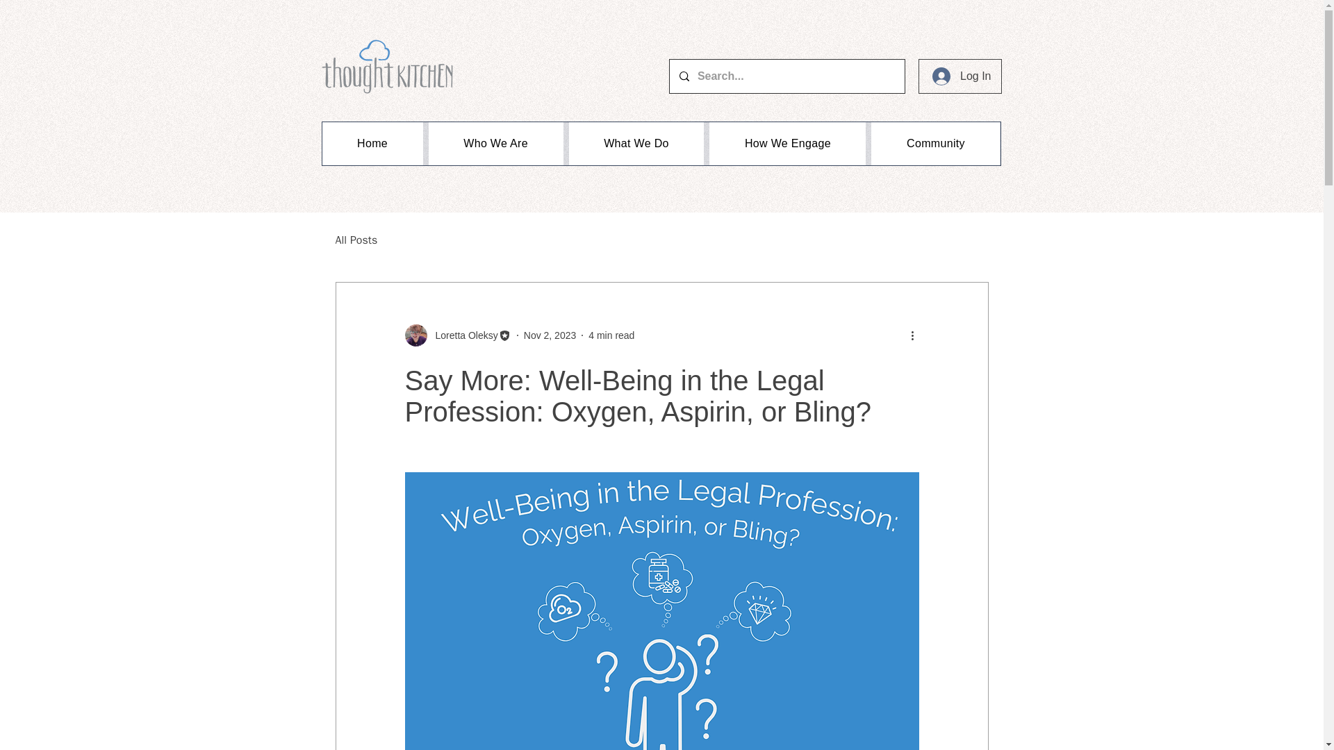  I want to click on Home, so click(372, 143).